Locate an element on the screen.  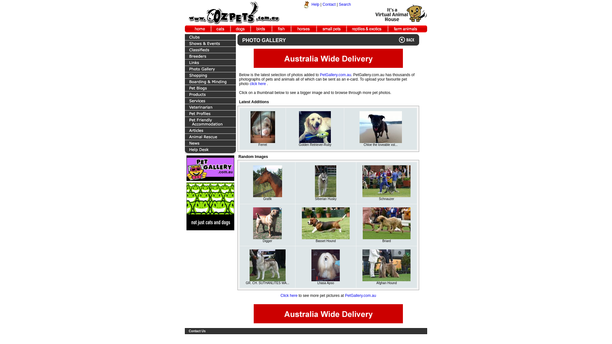
Contact Us is located at coordinates (197, 331).